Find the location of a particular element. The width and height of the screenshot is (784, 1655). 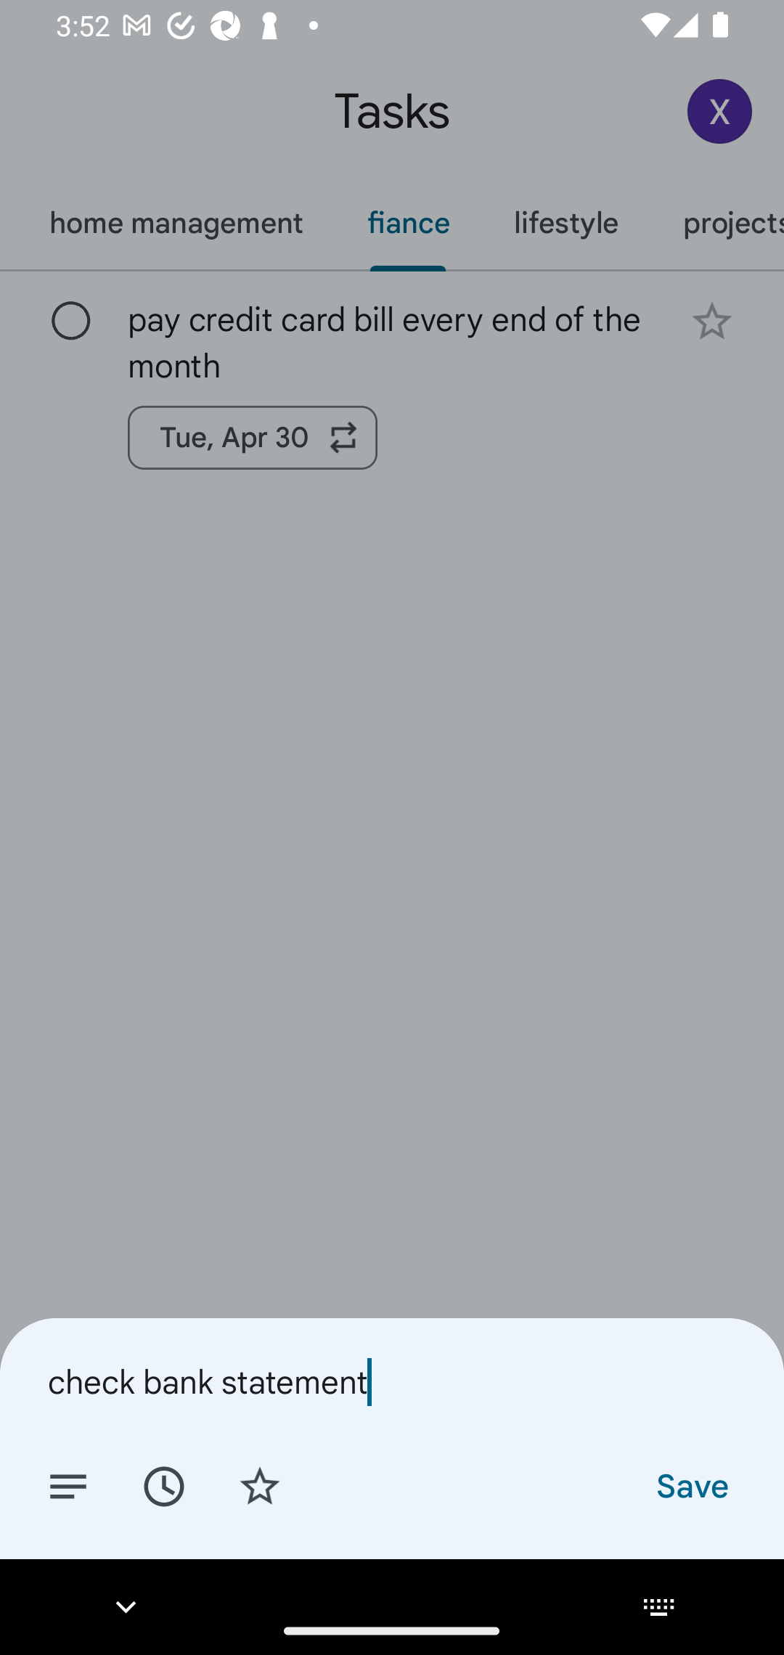

Add star is located at coordinates (260, 1485).